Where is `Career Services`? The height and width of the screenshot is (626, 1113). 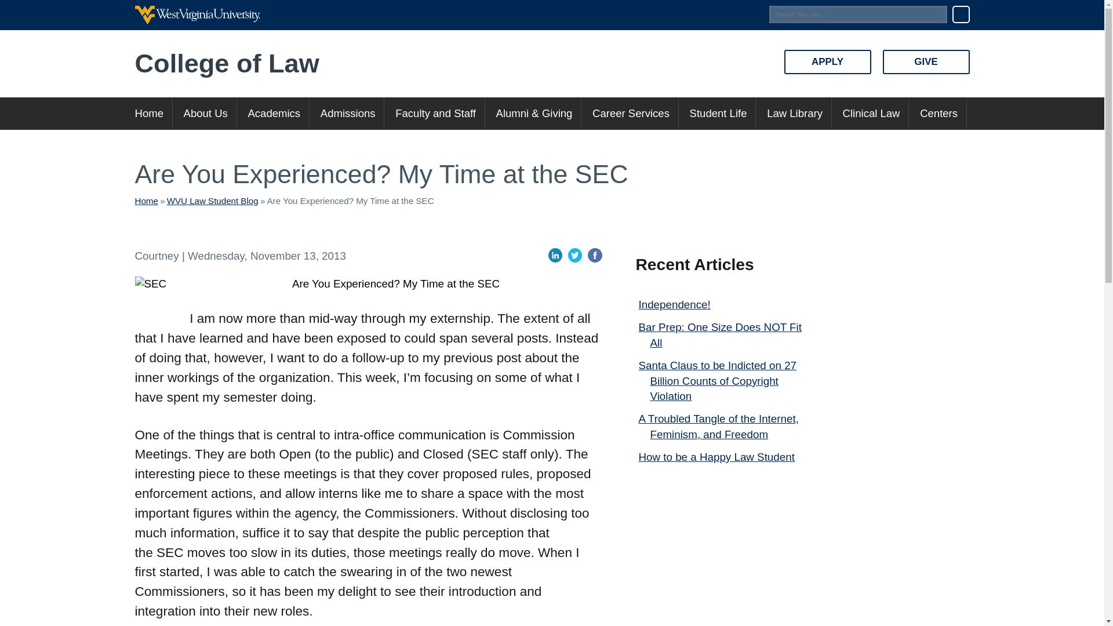
Career Services is located at coordinates (631, 114).